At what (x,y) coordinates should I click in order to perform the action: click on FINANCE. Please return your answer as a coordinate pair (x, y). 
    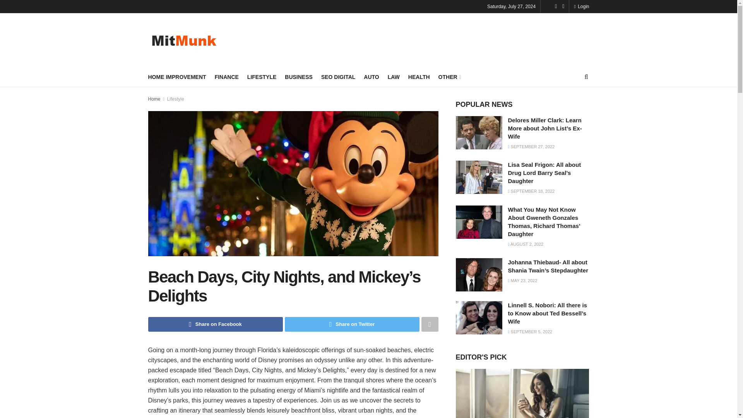
    Looking at the image, I should click on (226, 77).